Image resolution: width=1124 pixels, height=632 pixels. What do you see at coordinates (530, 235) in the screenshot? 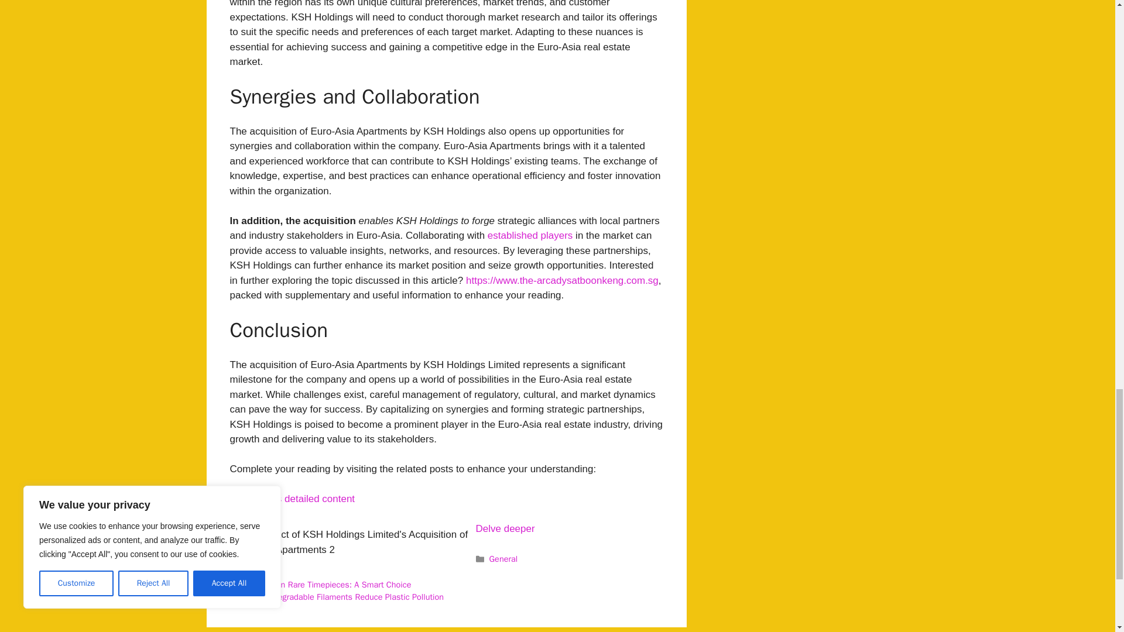
I see `established players` at bounding box center [530, 235].